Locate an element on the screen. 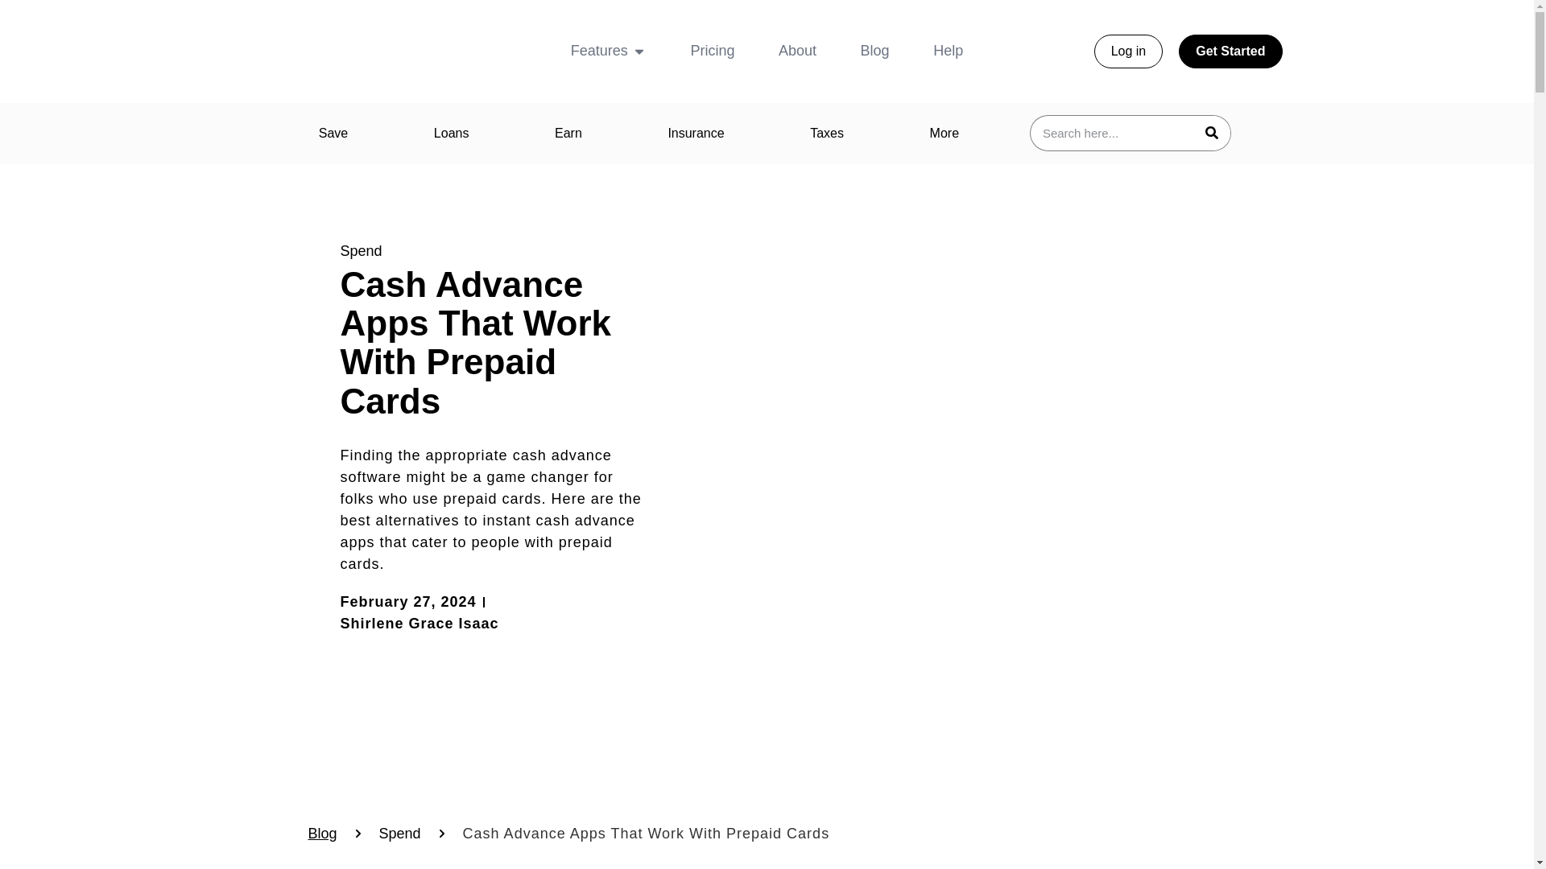  Help is located at coordinates (949, 50).